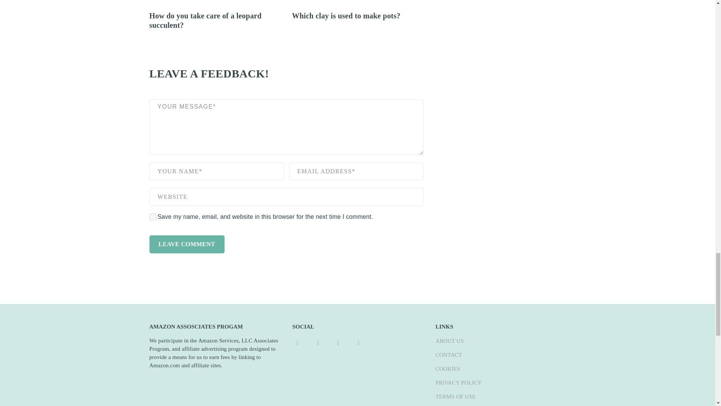  What do you see at coordinates (450, 341) in the screenshot?
I see `ABOUT US` at bounding box center [450, 341].